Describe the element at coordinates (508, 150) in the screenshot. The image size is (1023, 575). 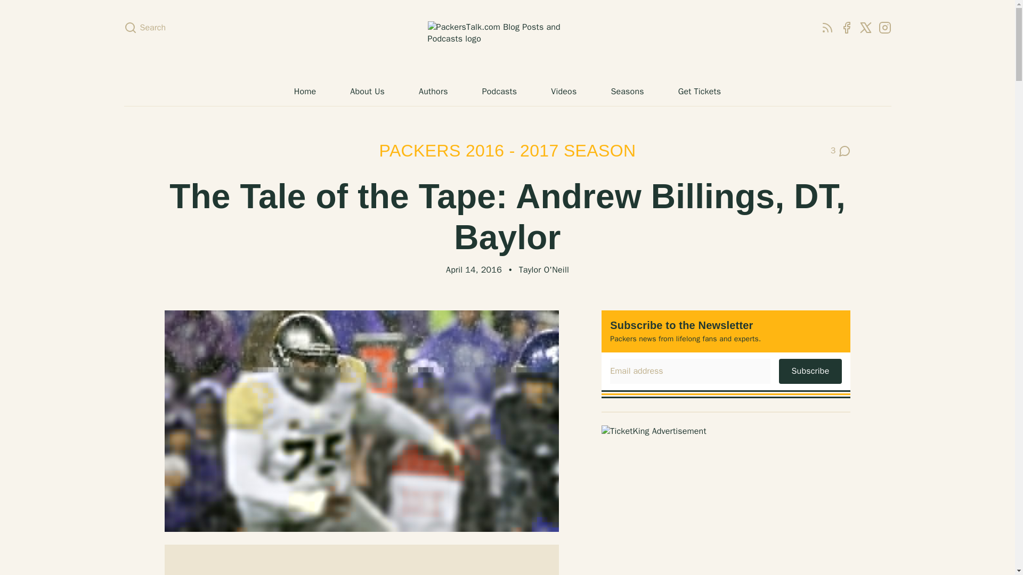
I see `PACKERS 2016 - 2017 SEASON` at that location.